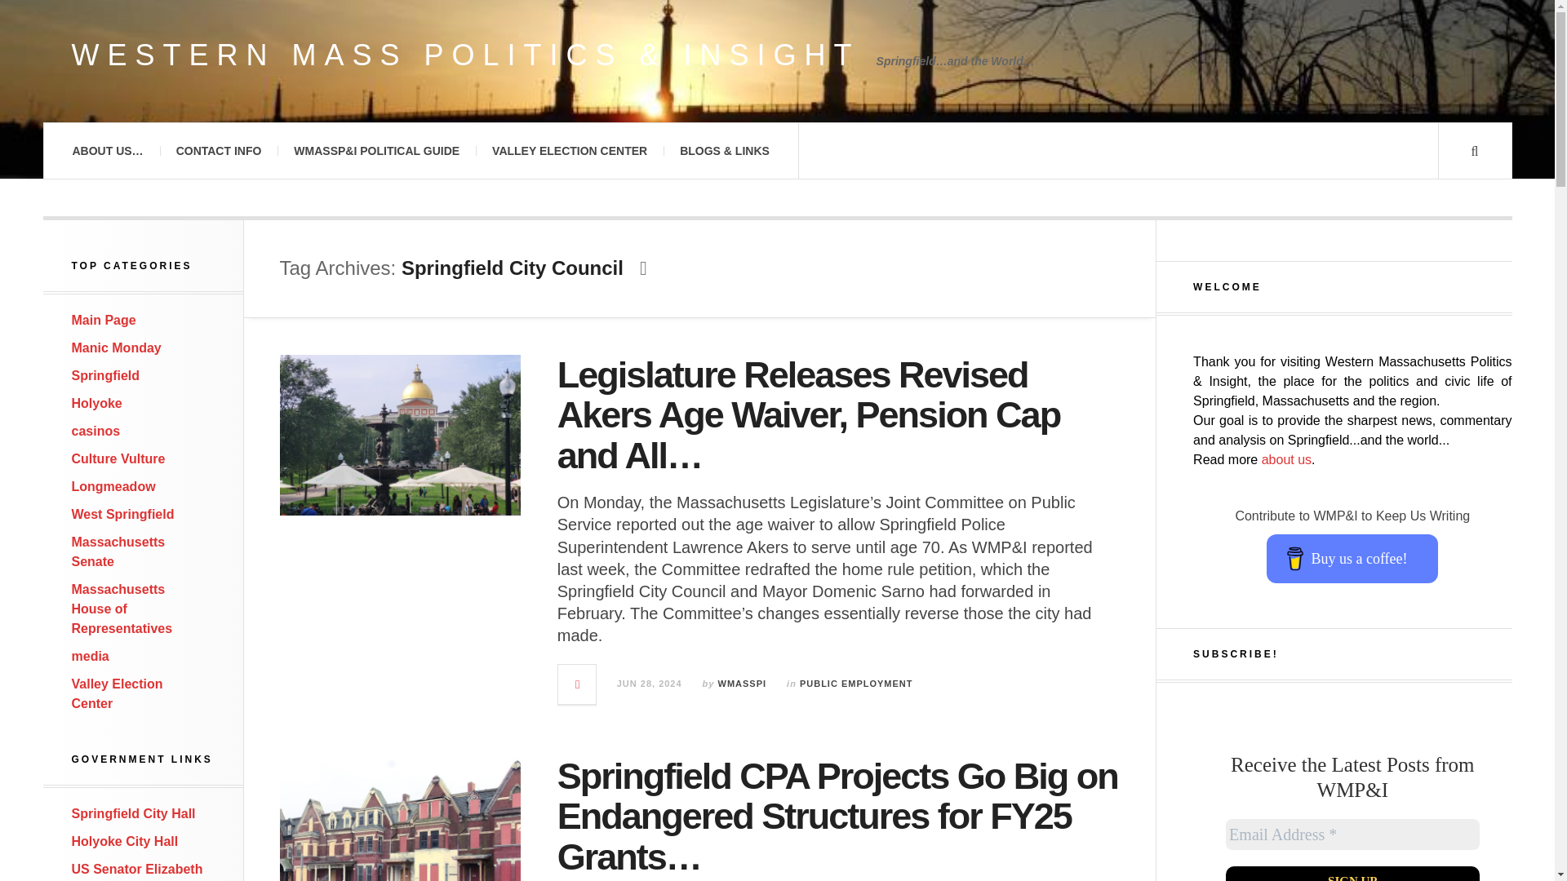 The height and width of the screenshot is (881, 1567). I want to click on Valley Election Center, so click(118, 693).